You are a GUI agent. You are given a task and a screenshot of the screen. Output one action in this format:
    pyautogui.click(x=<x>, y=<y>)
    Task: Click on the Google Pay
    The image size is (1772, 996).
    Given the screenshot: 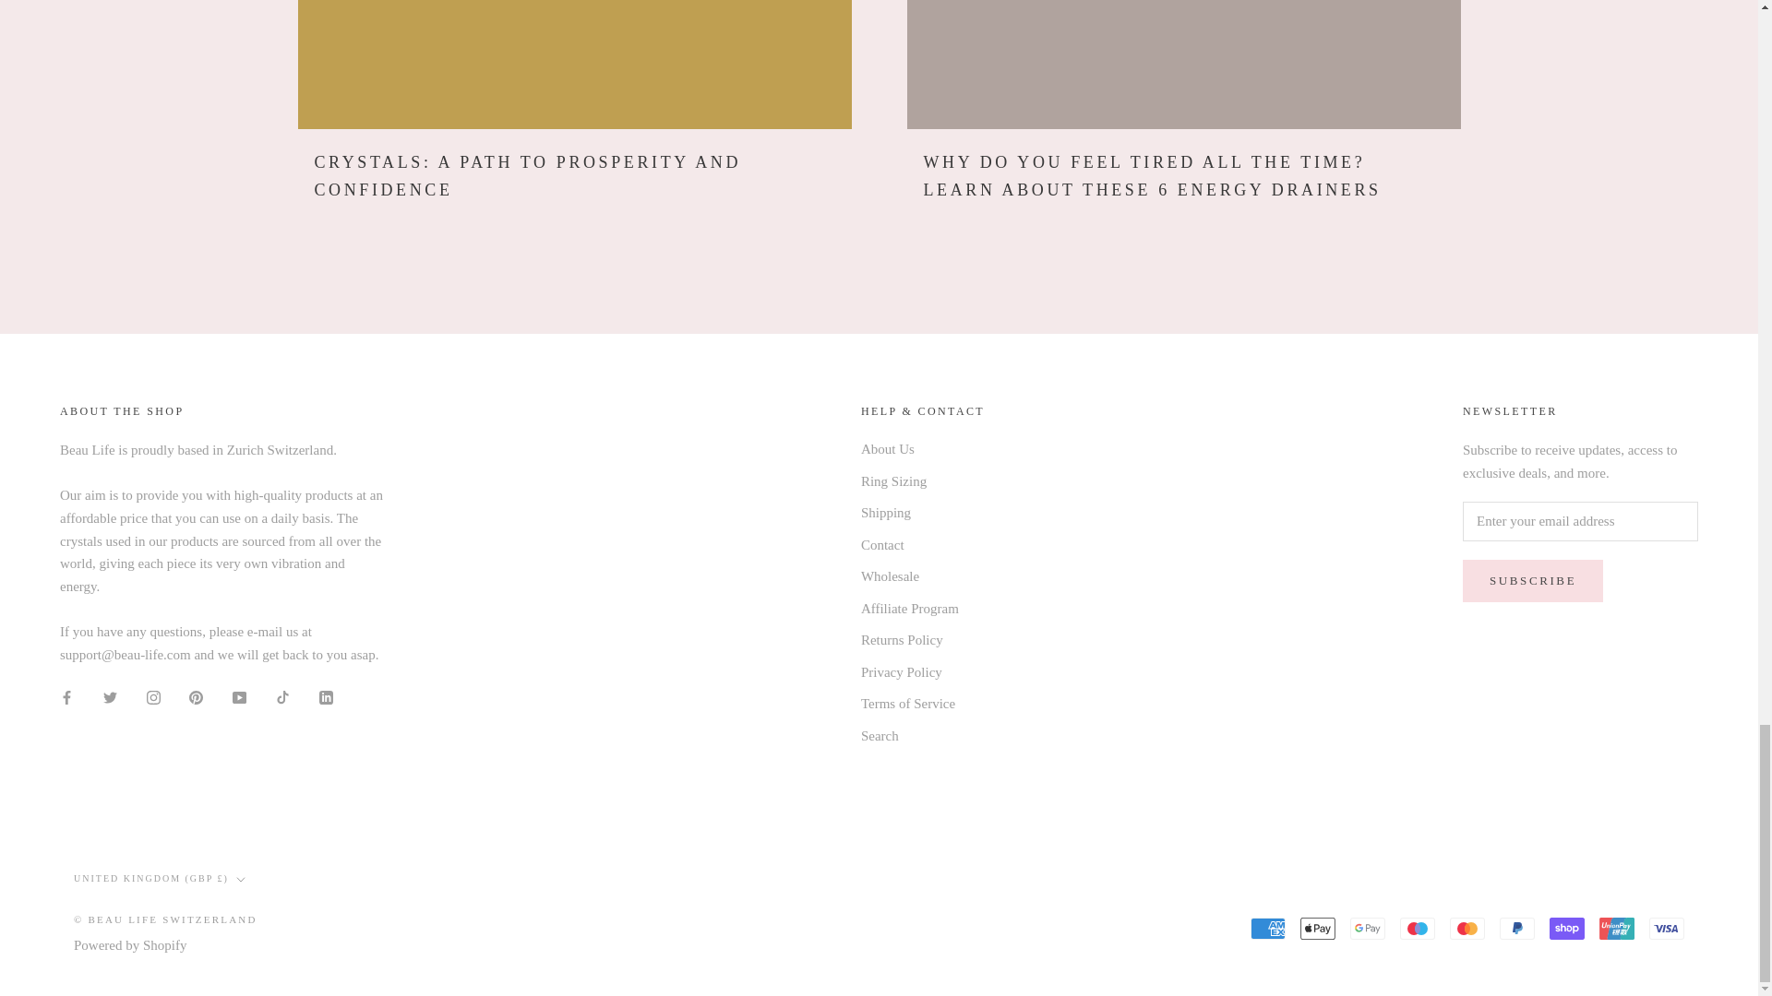 What is the action you would take?
    pyautogui.click(x=1368, y=928)
    